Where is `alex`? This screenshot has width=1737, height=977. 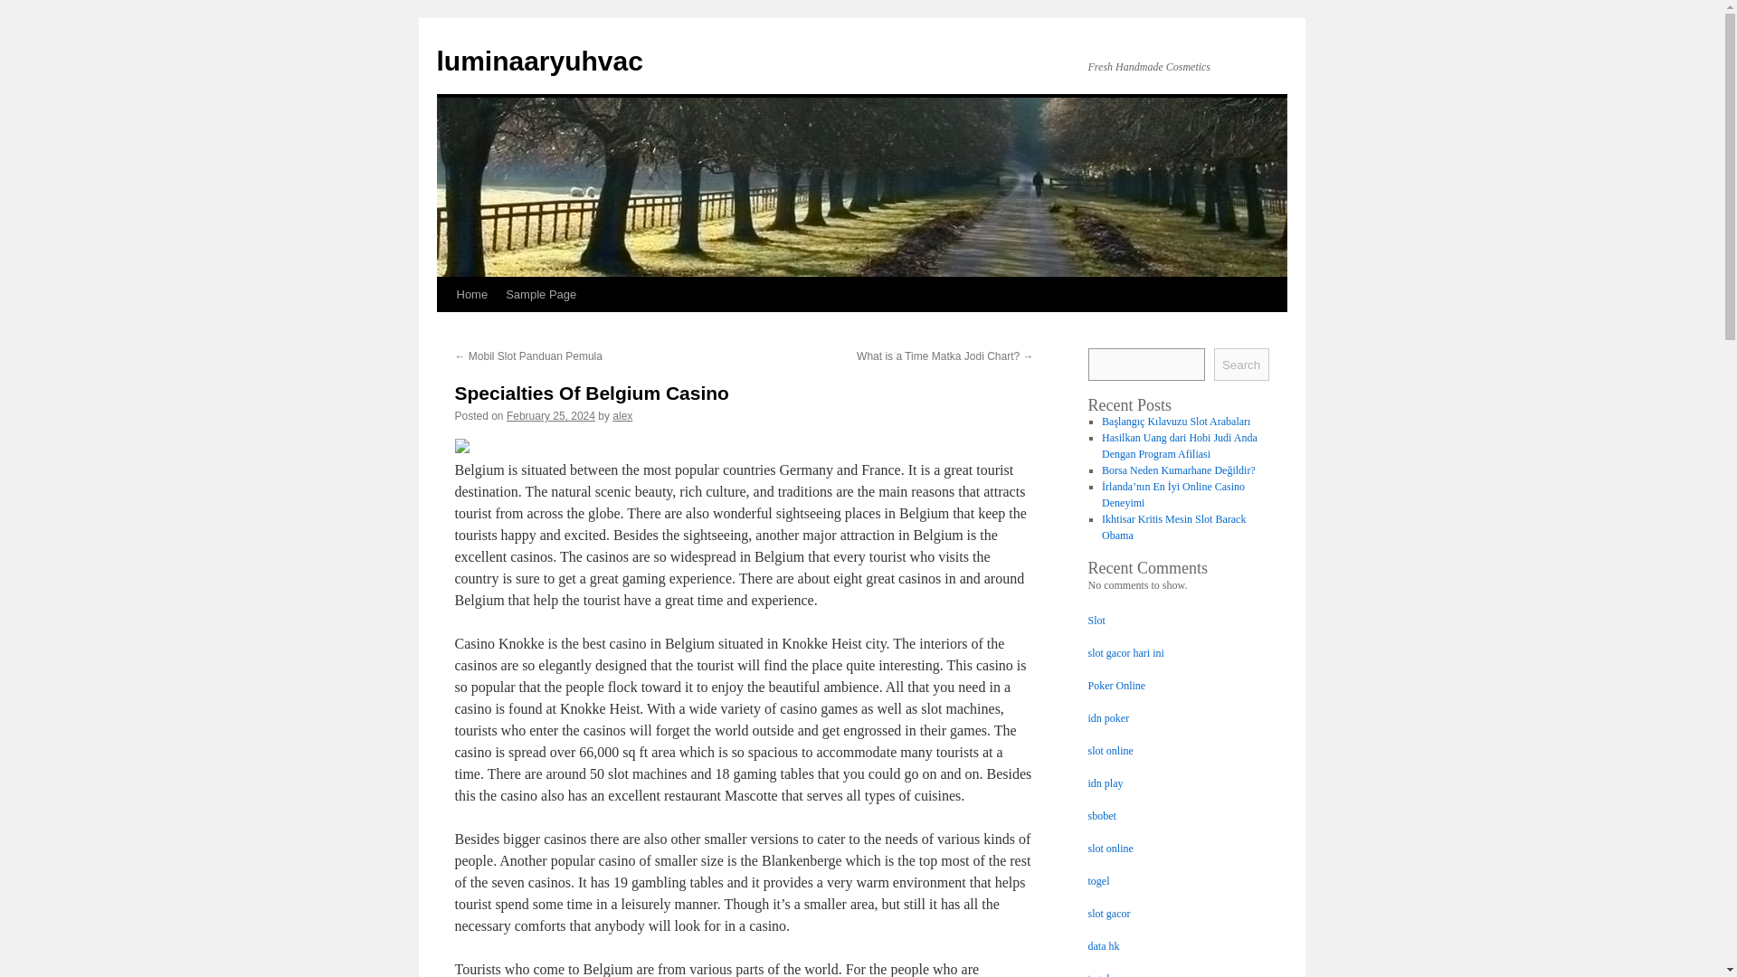
alex is located at coordinates (622, 415).